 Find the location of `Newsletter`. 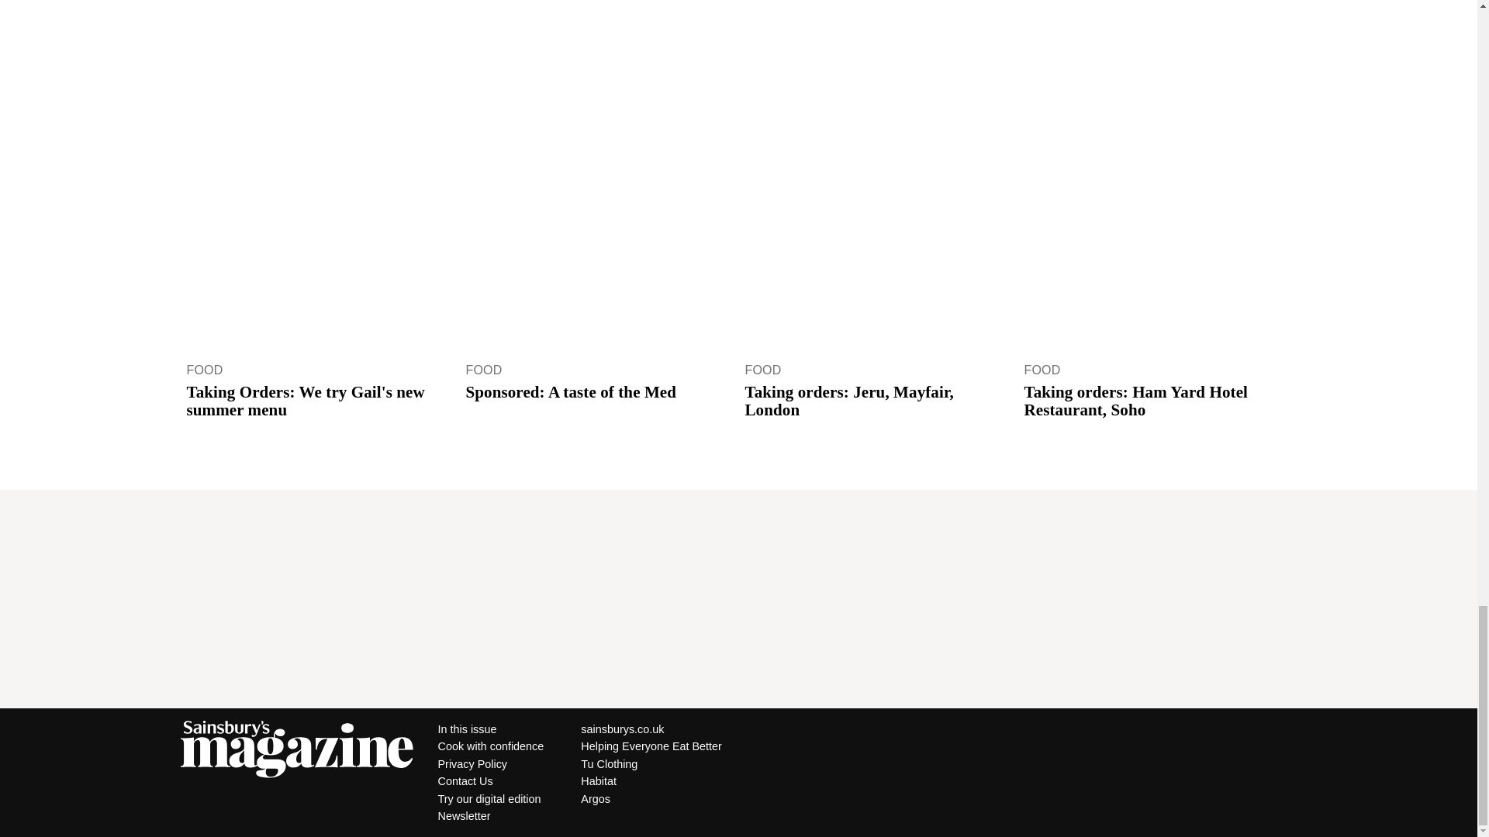

Newsletter is located at coordinates (490, 815).